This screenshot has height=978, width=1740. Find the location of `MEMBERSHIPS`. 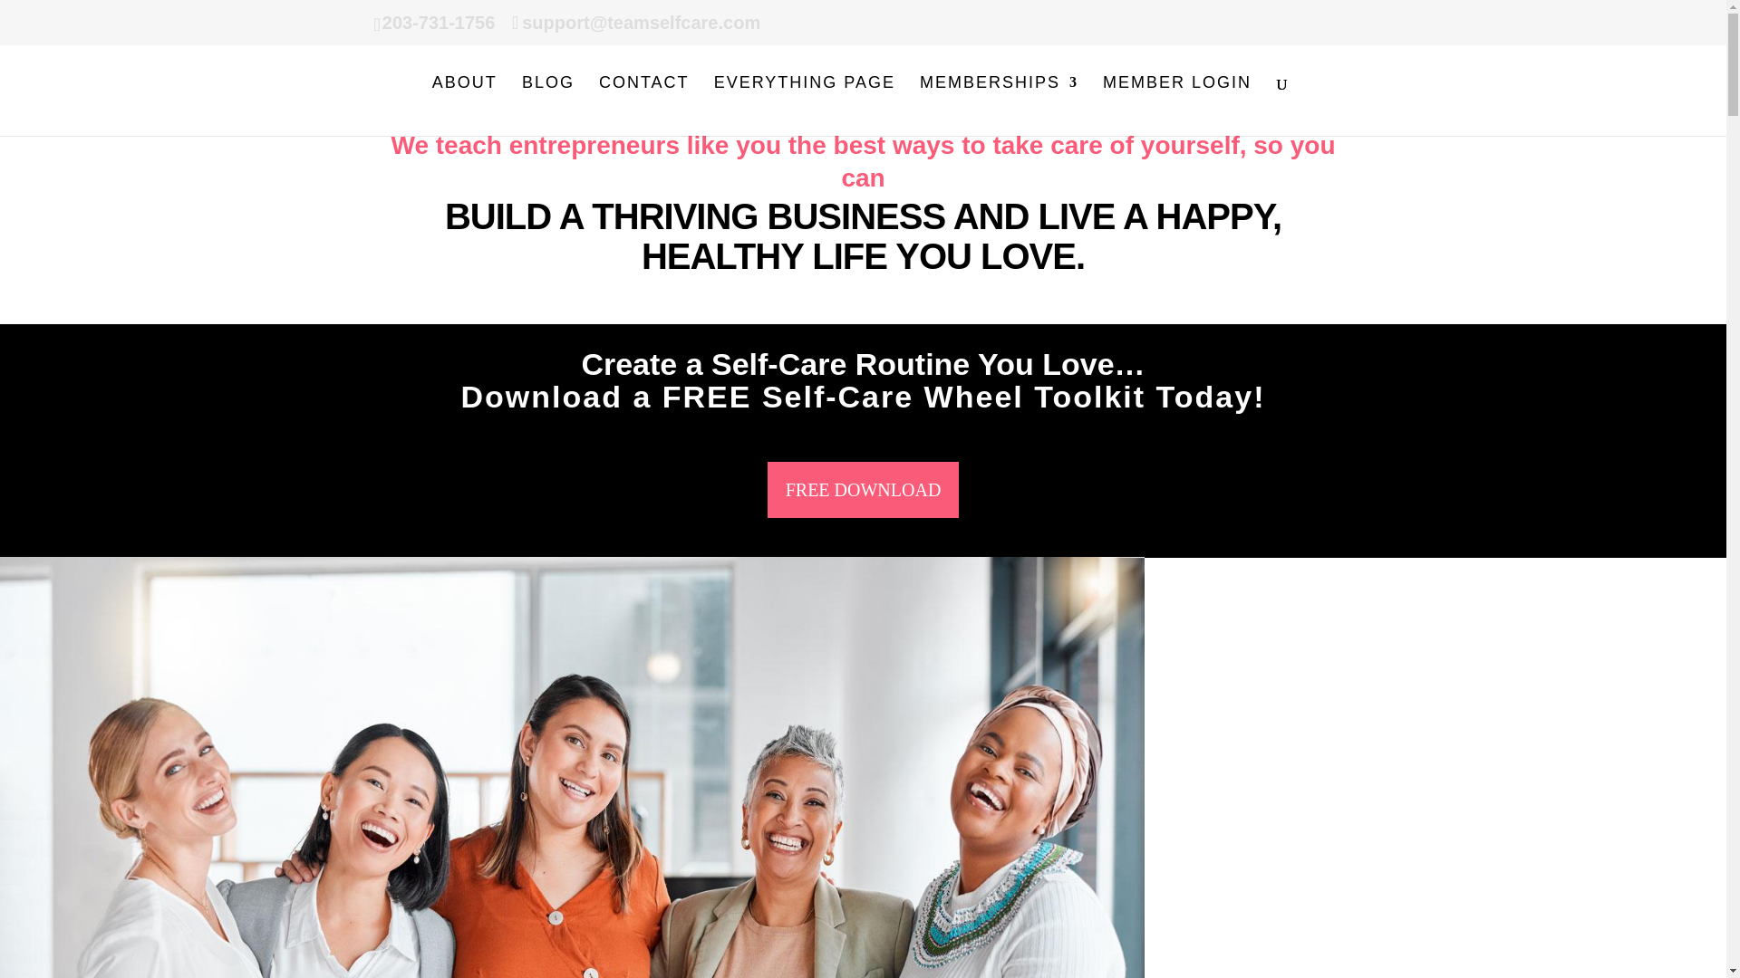

MEMBERSHIPS is located at coordinates (999, 106).